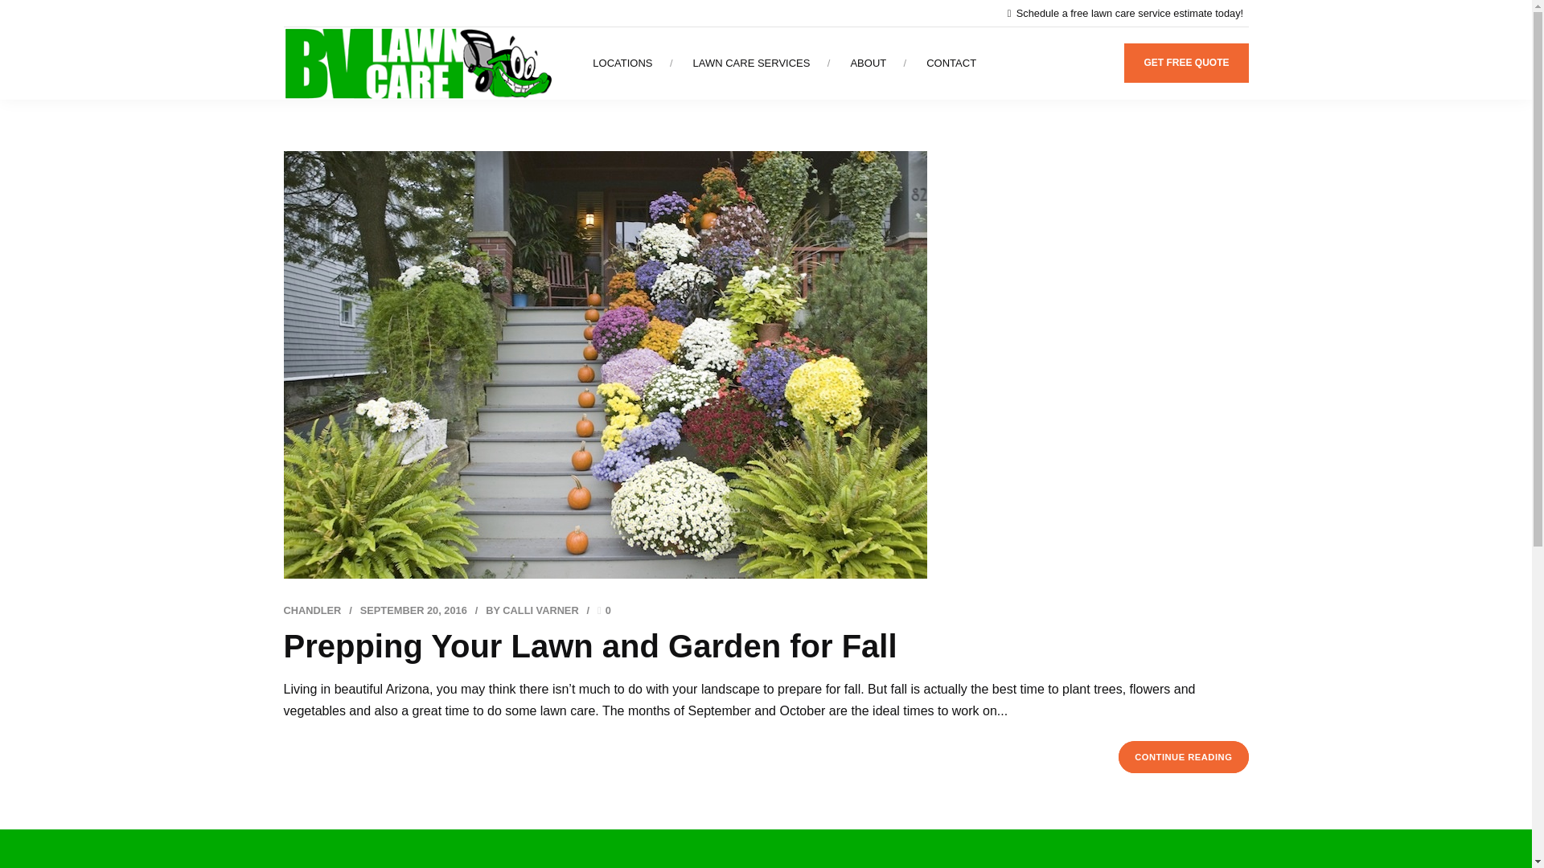  Describe the element at coordinates (312, 609) in the screenshot. I see `CHANDLER` at that location.